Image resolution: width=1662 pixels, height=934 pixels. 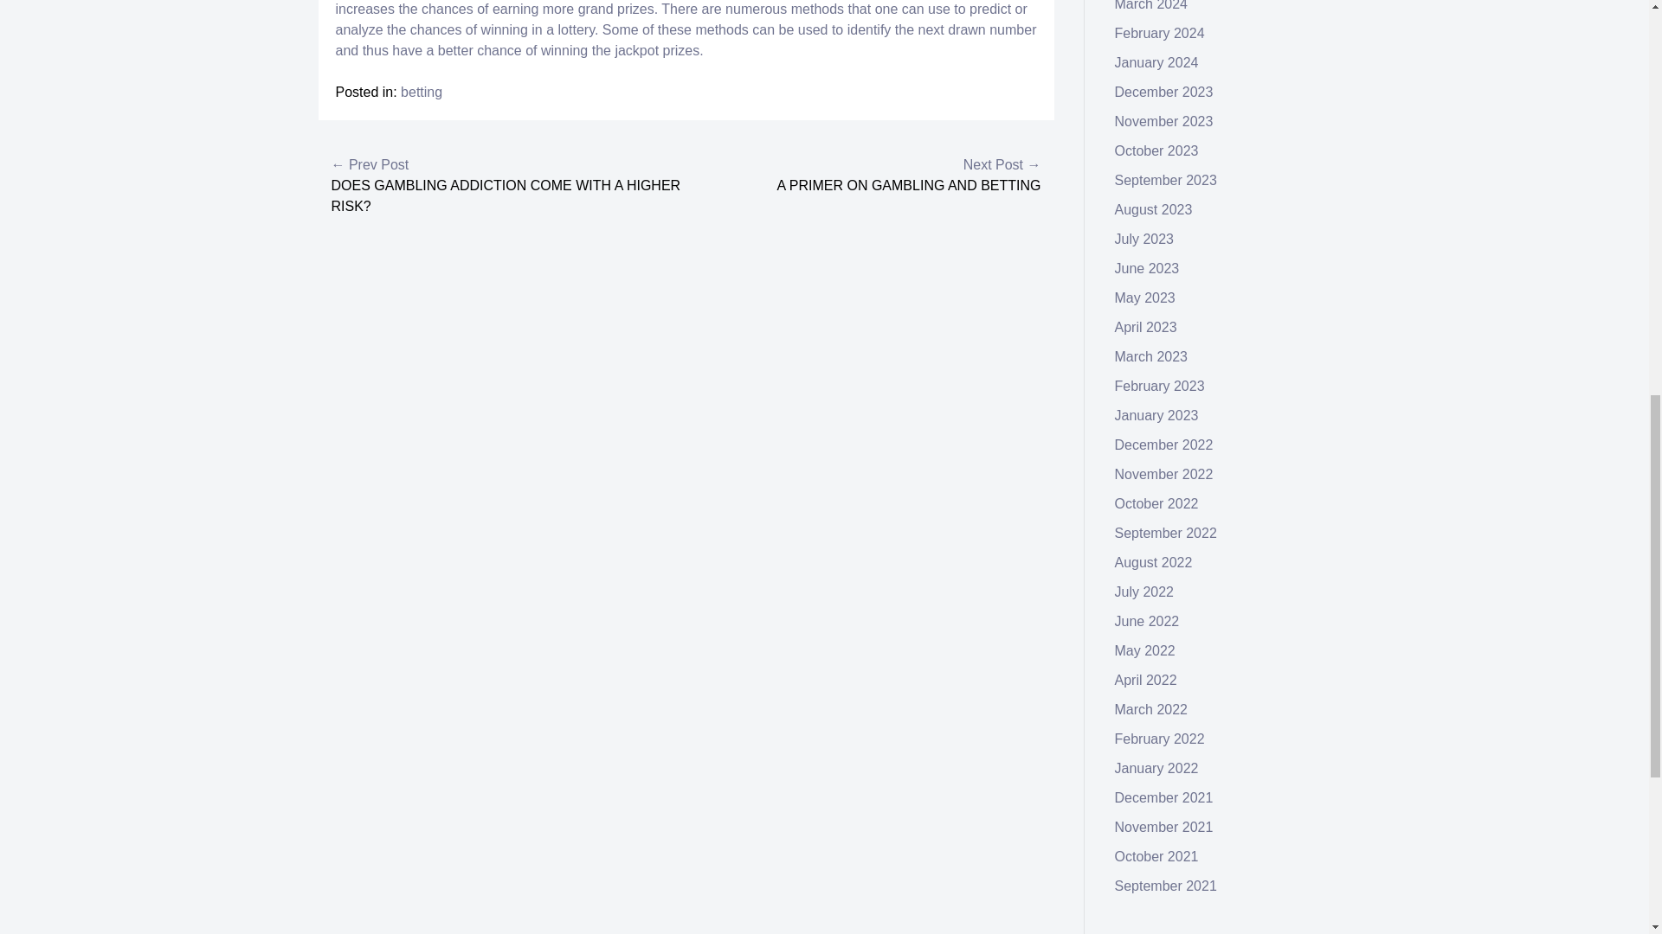 What do you see at coordinates (1165, 180) in the screenshot?
I see `September 2023` at bounding box center [1165, 180].